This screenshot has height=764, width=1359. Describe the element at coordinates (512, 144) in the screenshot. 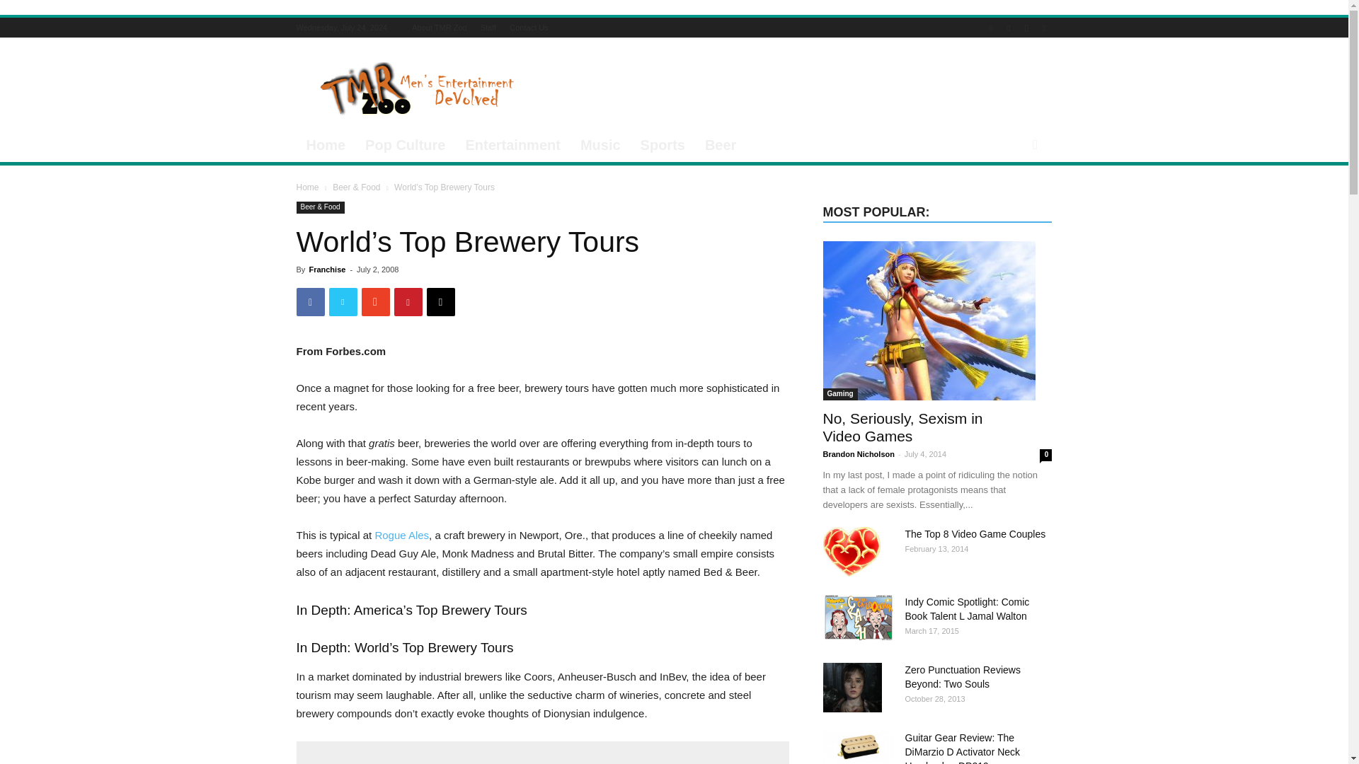

I see `Entertainment` at that location.